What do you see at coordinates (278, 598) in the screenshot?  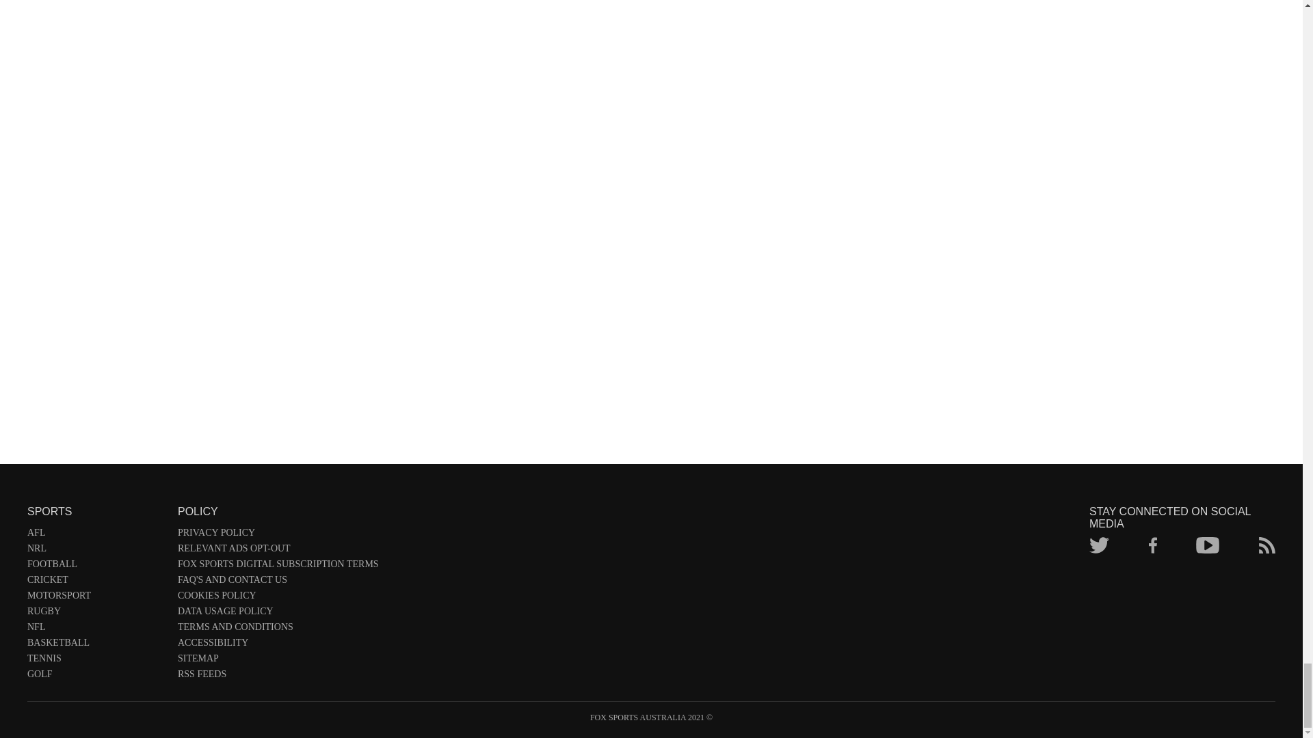 I see `COOKIES POLICY` at bounding box center [278, 598].